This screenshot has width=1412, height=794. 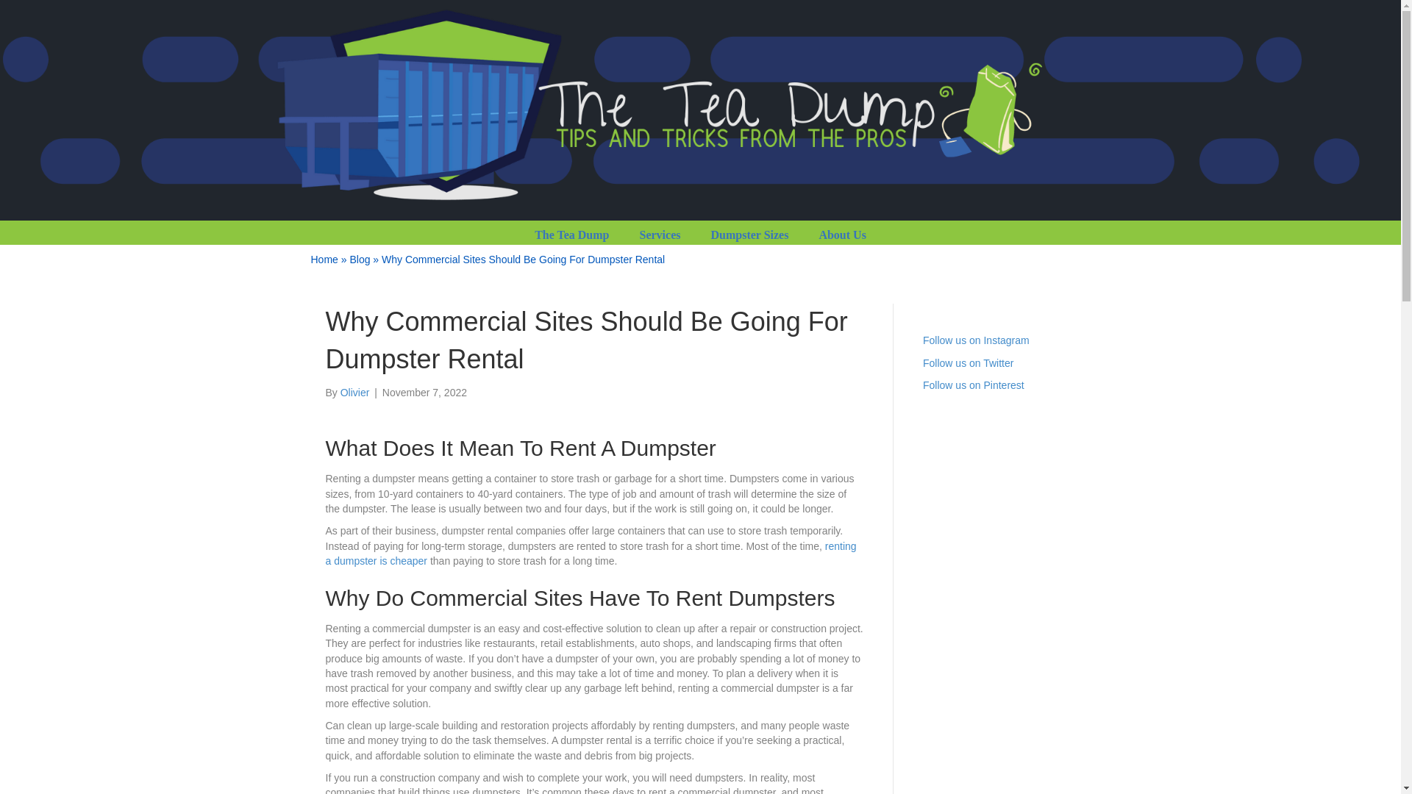 What do you see at coordinates (354, 393) in the screenshot?
I see `Olivier` at bounding box center [354, 393].